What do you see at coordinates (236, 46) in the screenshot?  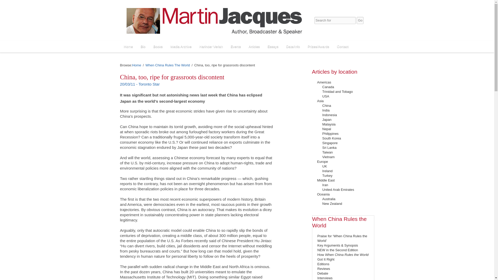 I see `Events` at bounding box center [236, 46].